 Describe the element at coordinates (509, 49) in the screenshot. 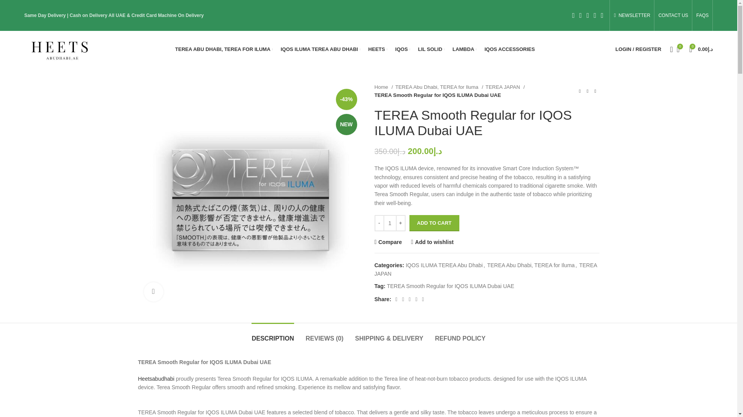

I see `IQOS ACCESSORIES` at that location.